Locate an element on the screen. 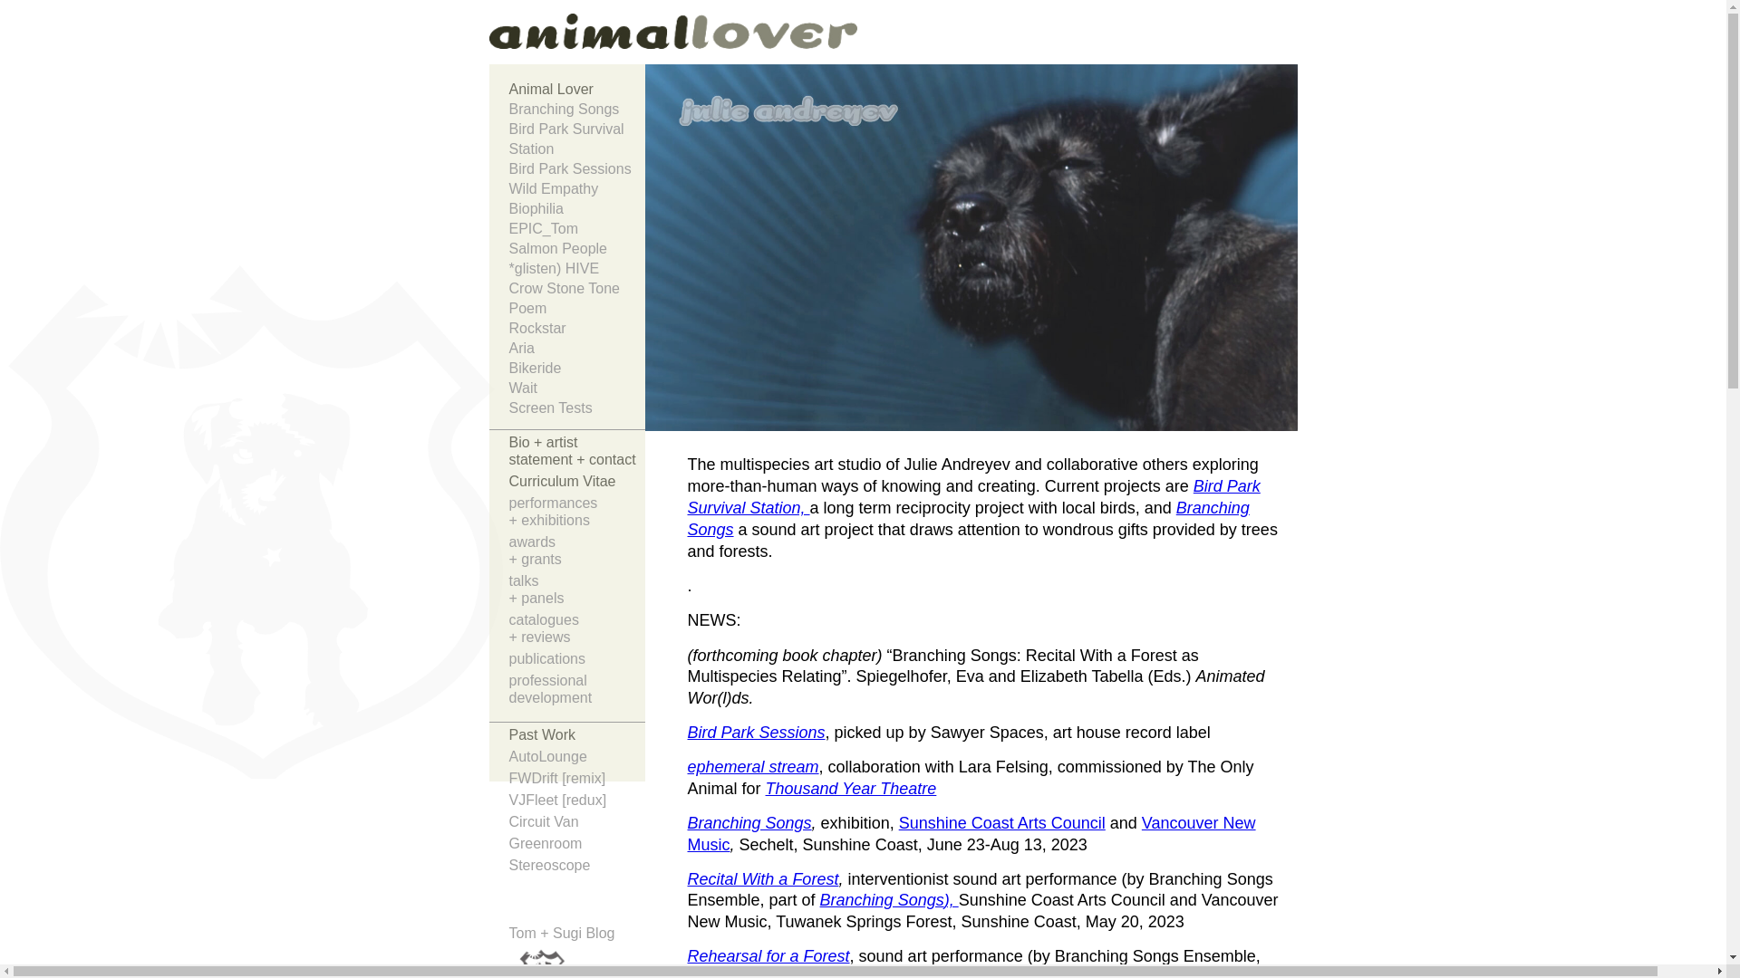  Aria is located at coordinates (577, 348).